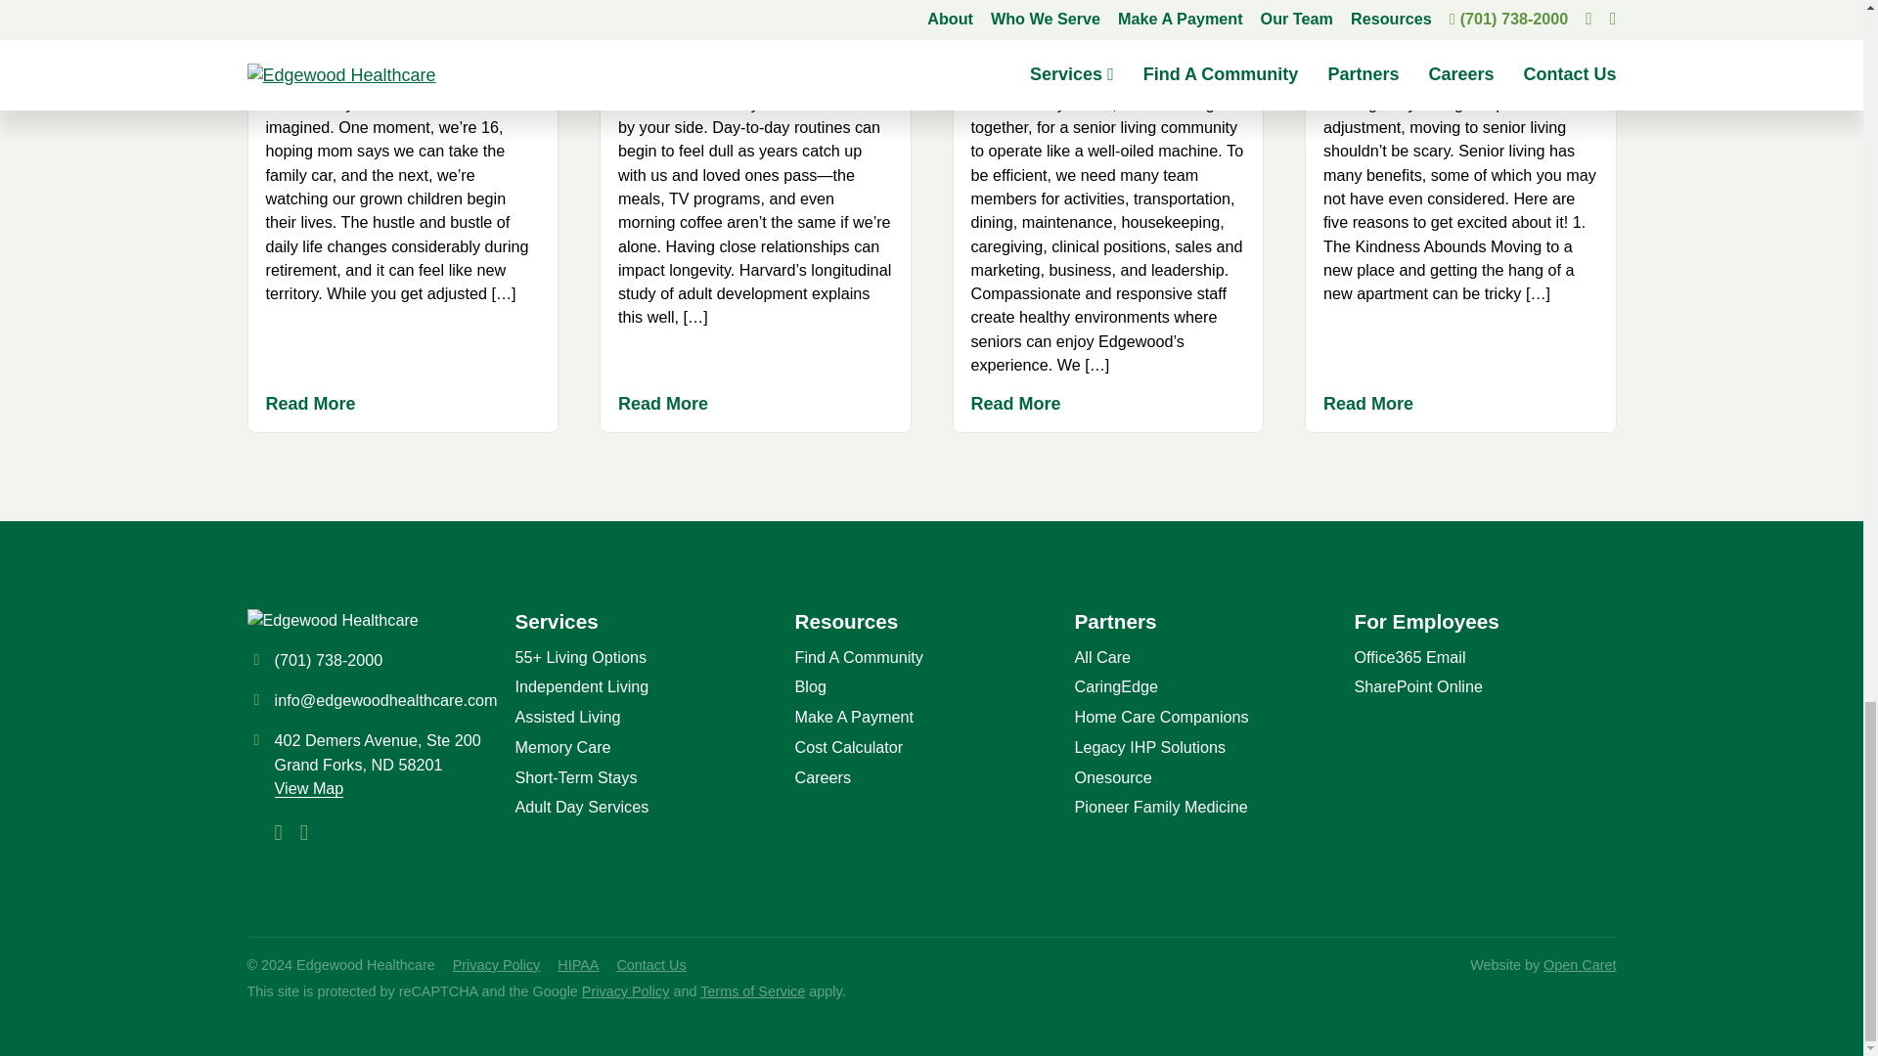 The width and height of the screenshot is (1878, 1056). Describe the element at coordinates (567, 717) in the screenshot. I see `Assisted Living` at that location.